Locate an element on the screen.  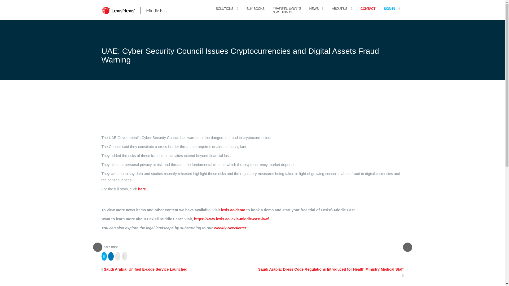
SOLUTIONS is located at coordinates (224, 14).